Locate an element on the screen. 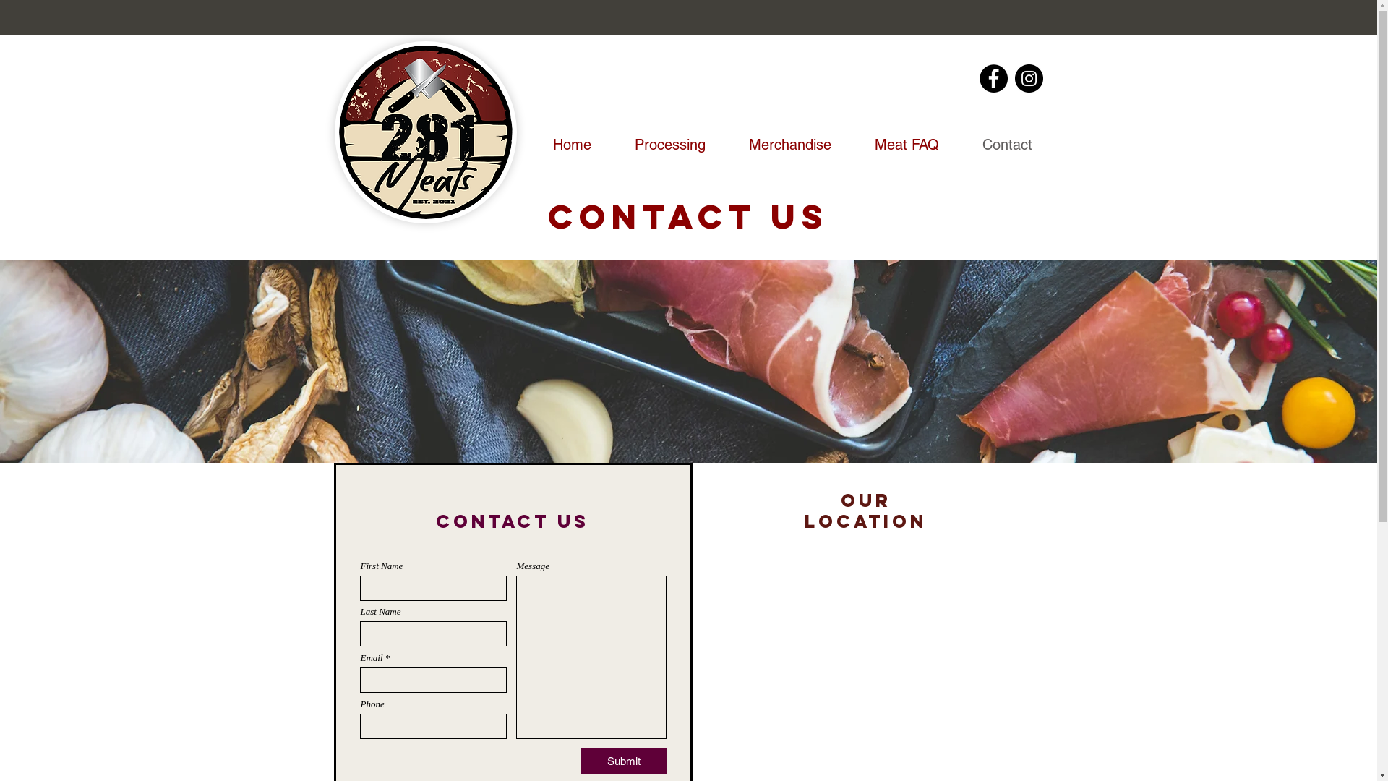  Contact is located at coordinates (996, 145).